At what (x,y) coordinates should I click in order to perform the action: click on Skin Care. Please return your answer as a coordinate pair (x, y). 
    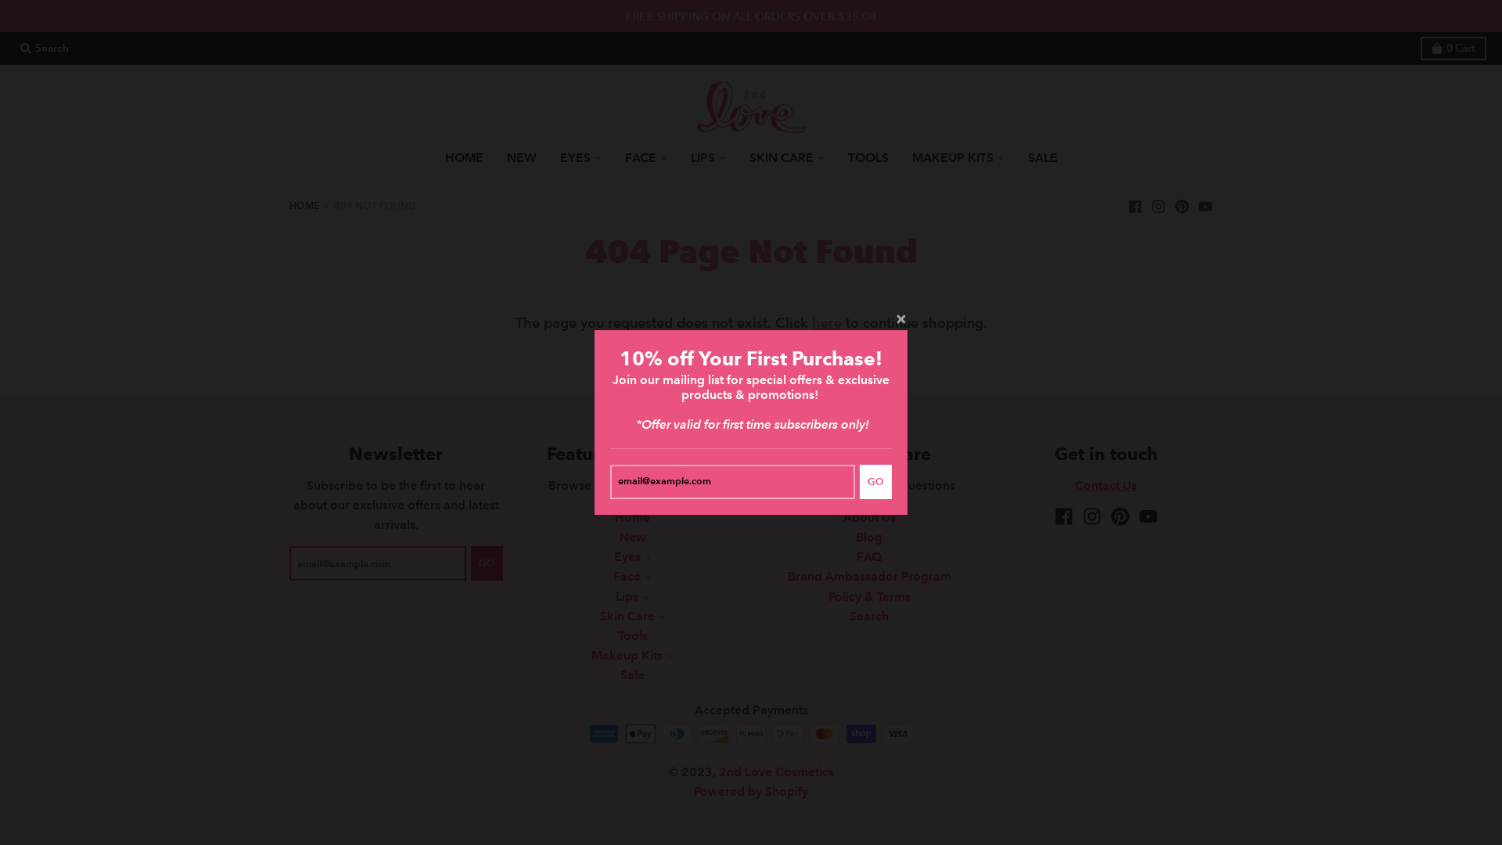
    Looking at the image, I should click on (633, 617).